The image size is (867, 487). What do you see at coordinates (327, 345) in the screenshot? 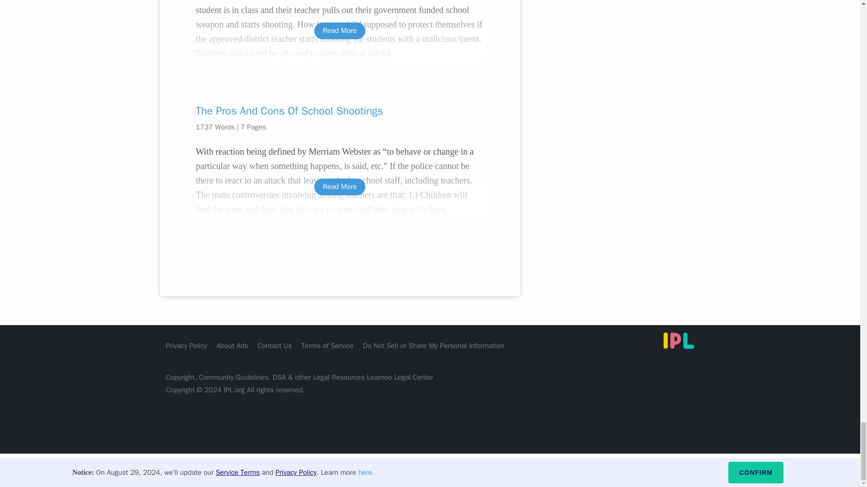
I see `Terms of Service` at bounding box center [327, 345].